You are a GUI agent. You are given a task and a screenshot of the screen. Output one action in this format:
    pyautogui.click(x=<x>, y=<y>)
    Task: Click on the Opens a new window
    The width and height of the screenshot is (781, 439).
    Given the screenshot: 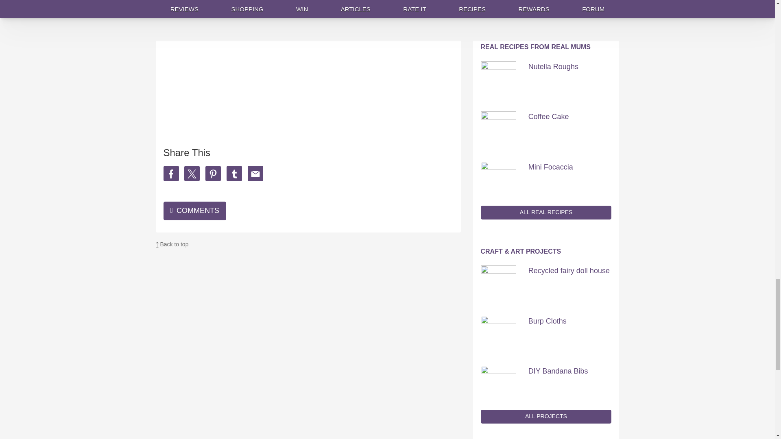 What is the action you would take?
    pyautogui.click(x=238, y=11)
    